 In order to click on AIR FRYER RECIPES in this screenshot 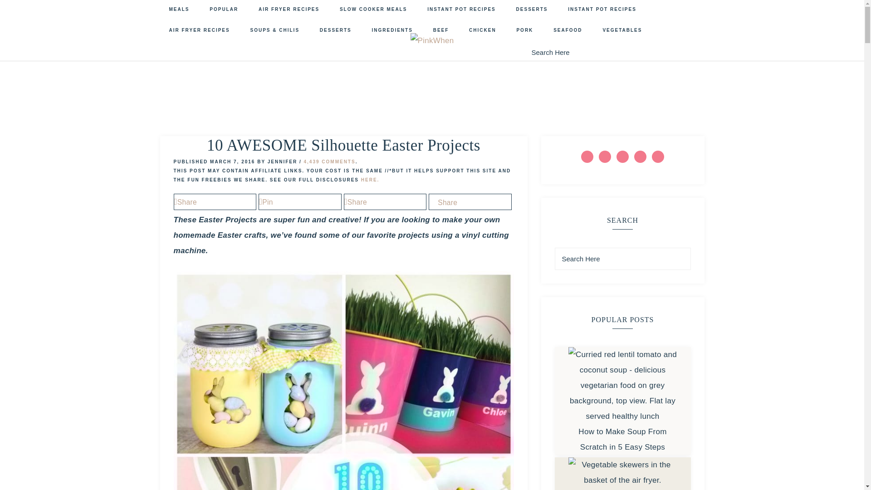, I will do `click(289, 10)`.